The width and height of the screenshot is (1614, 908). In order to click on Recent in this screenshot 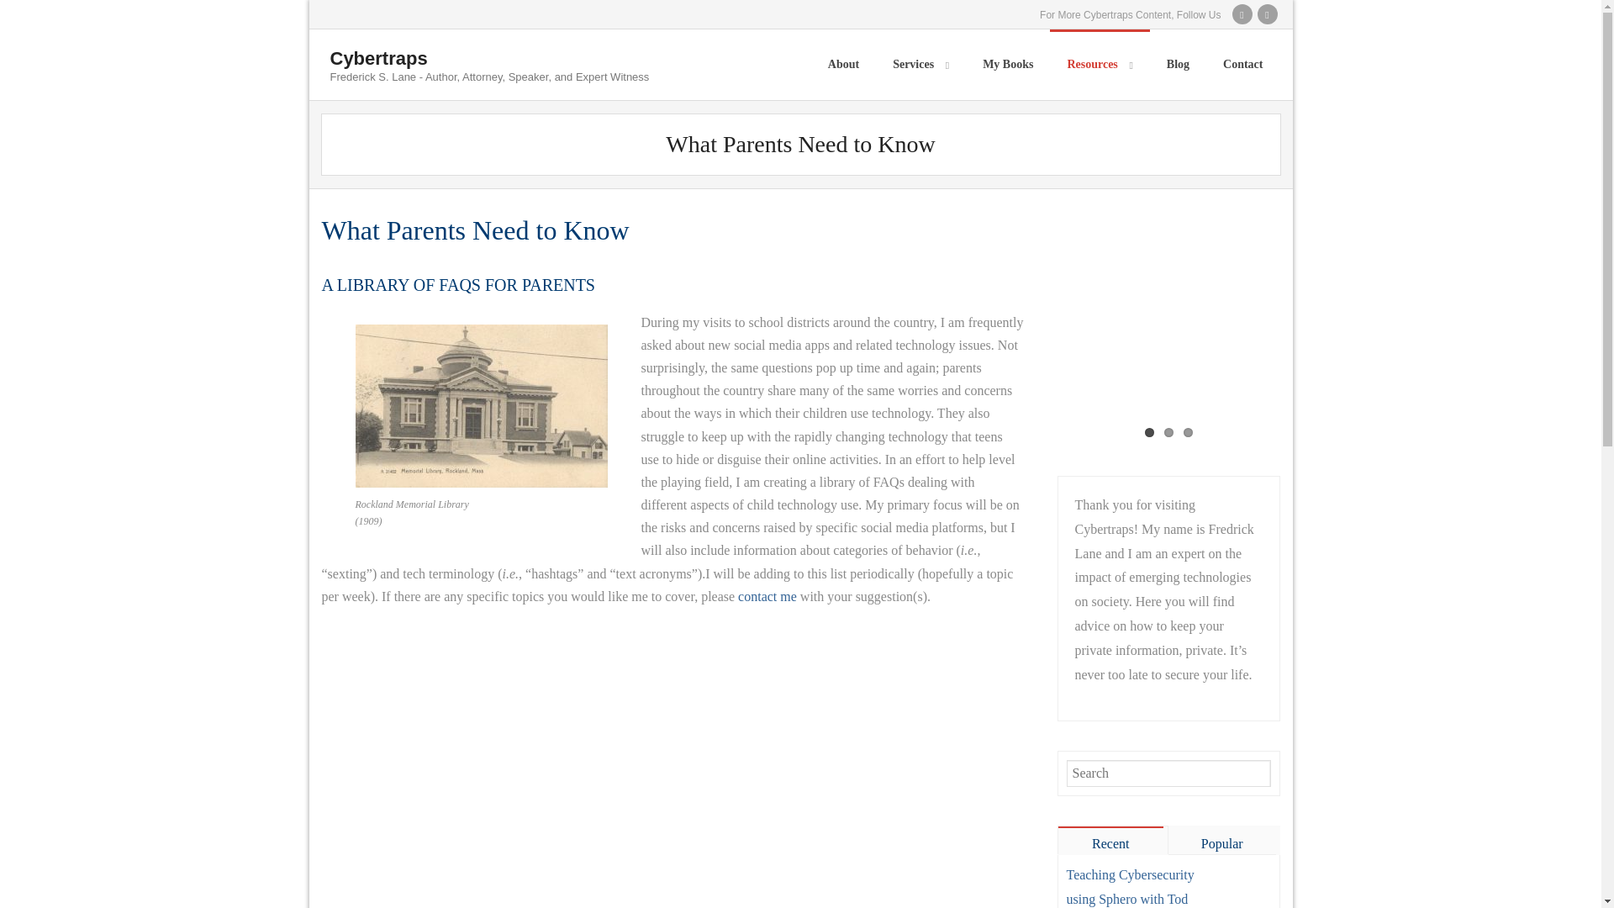, I will do `click(1113, 839)`.